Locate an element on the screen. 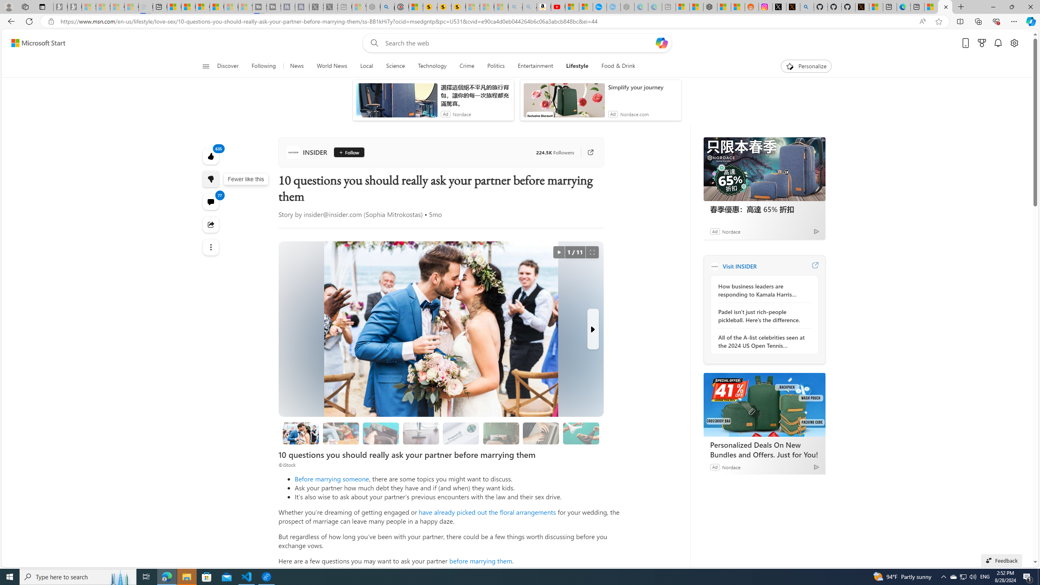  Two friend sitting at a coffee shop petting a dog. is located at coordinates (340, 433).